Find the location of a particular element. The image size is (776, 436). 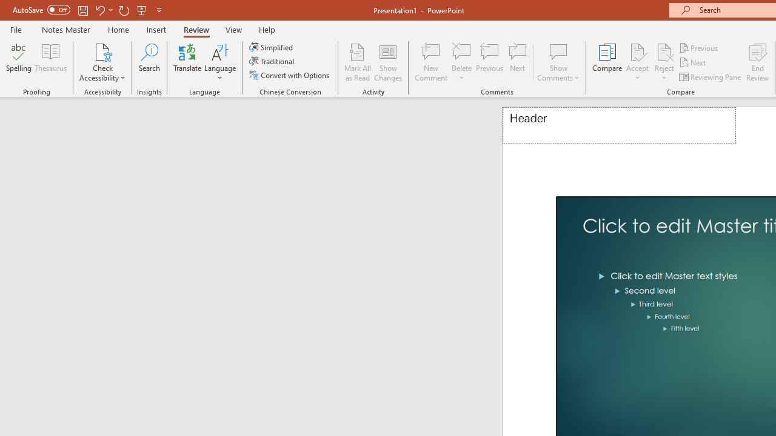

Translate is located at coordinates (188, 62).